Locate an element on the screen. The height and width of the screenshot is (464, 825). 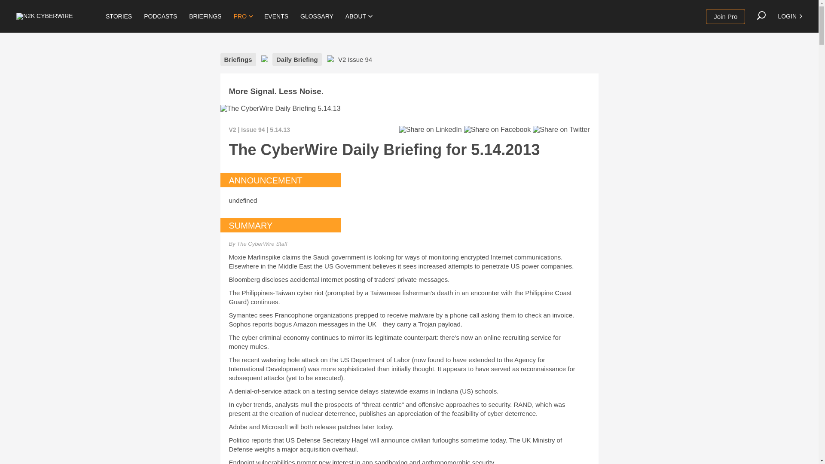
Search the site is located at coordinates (761, 15).